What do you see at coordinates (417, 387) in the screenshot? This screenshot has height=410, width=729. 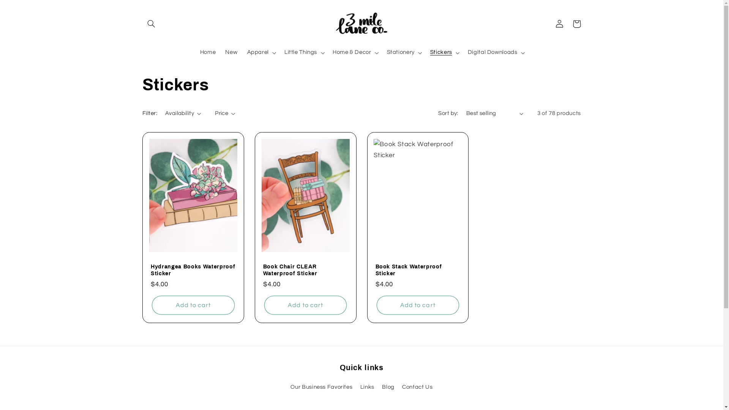 I see `Contact Us` at bounding box center [417, 387].